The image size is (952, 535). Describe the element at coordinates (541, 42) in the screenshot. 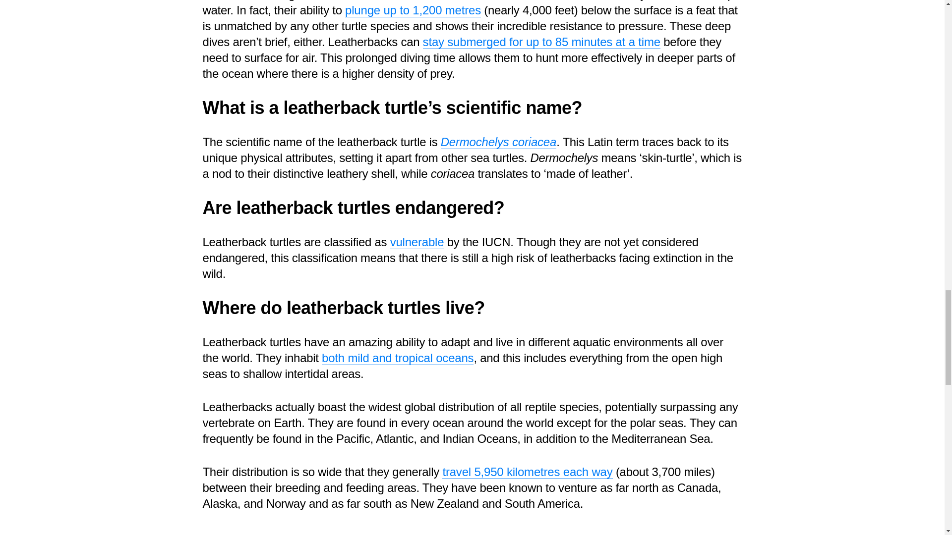

I see `stay submerged for up to 85 minutes at a time` at that location.